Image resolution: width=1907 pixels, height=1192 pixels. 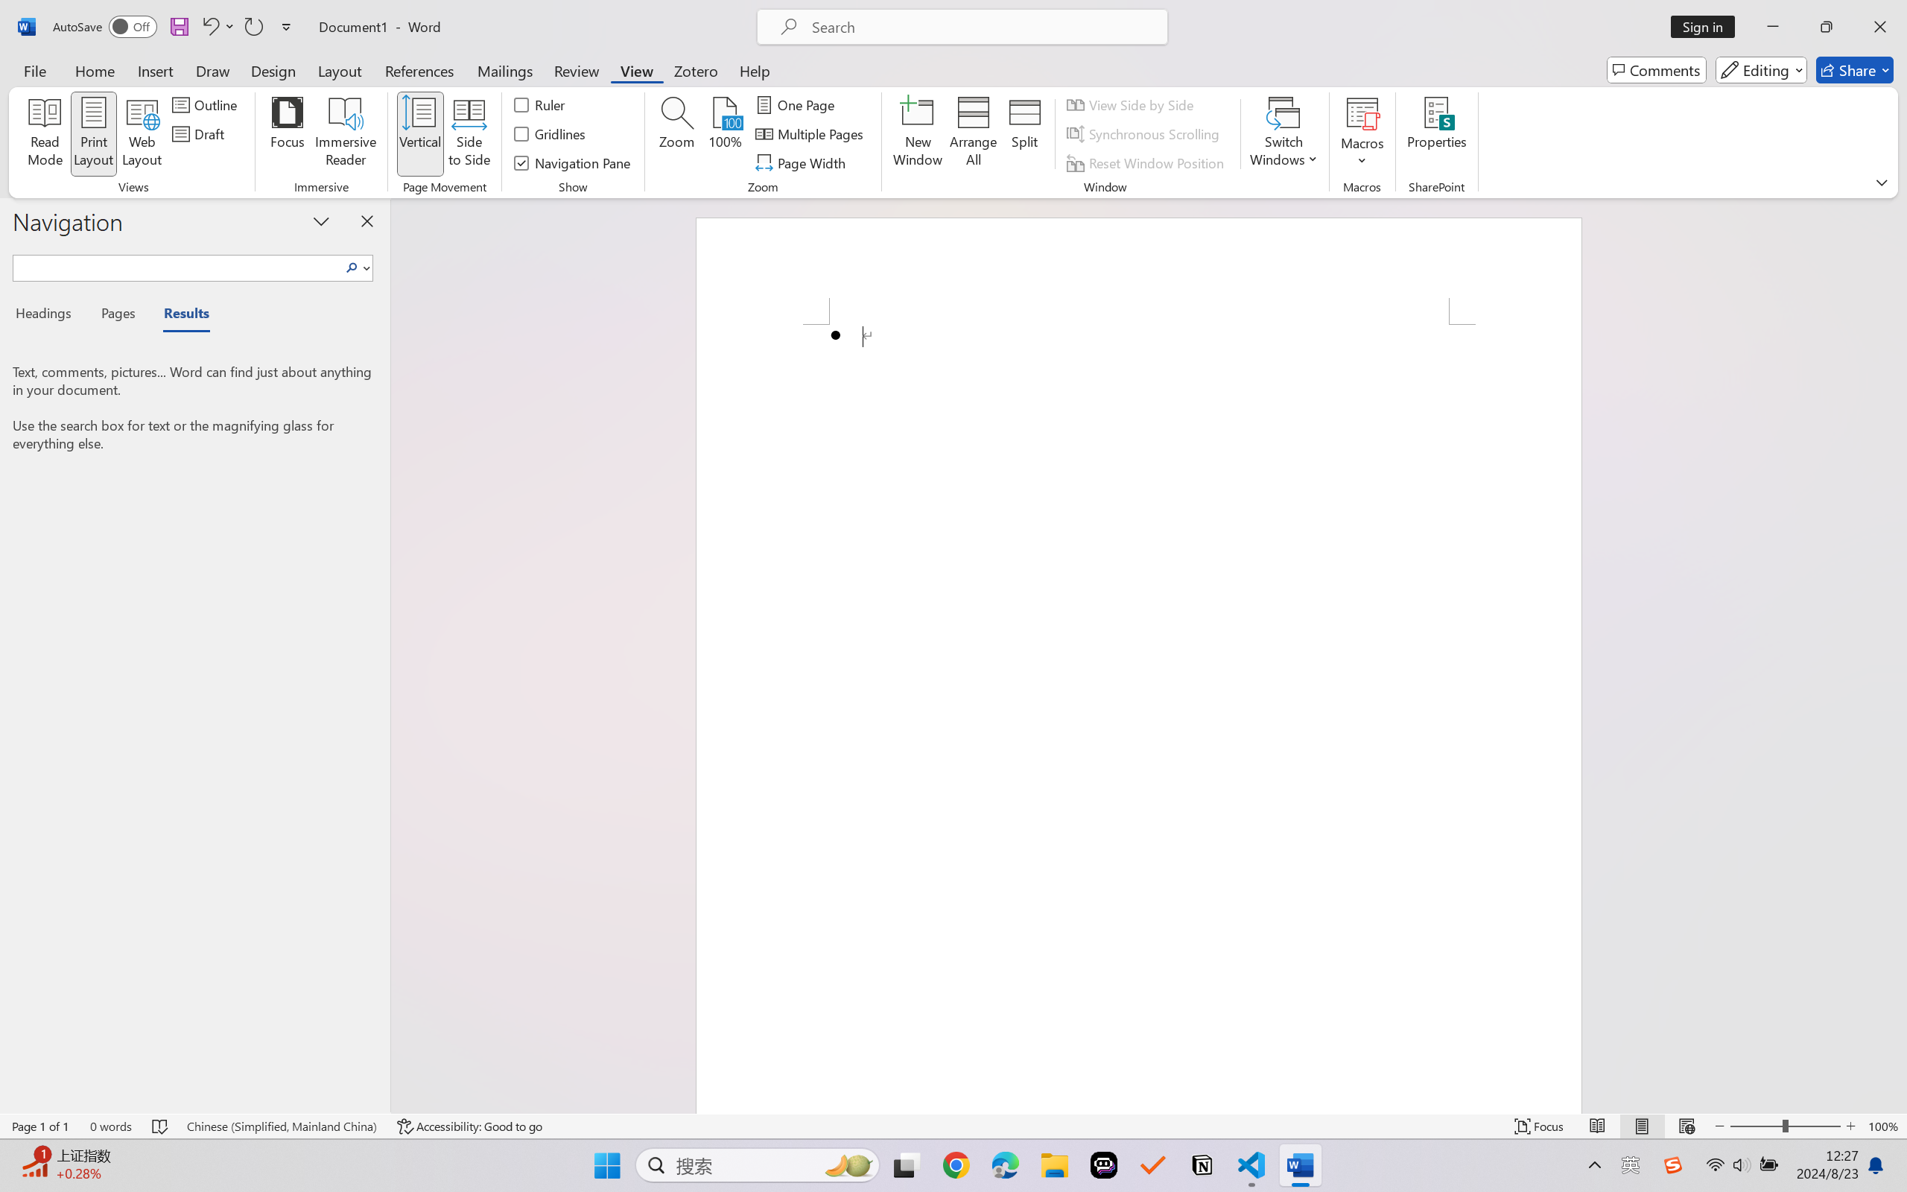 What do you see at coordinates (812, 134) in the screenshot?
I see `Multiple Pages` at bounding box center [812, 134].